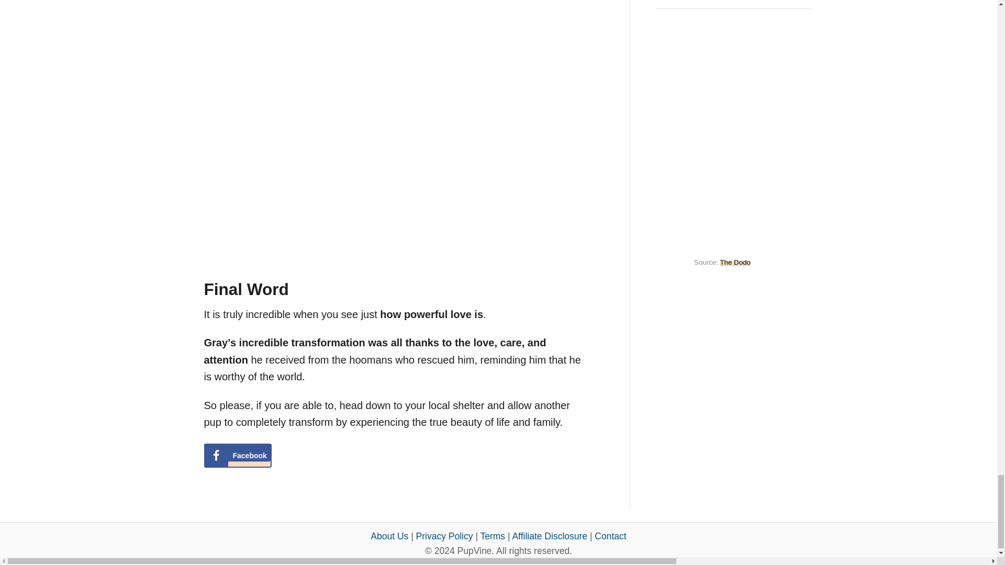 This screenshot has height=565, width=1005. What do you see at coordinates (389, 536) in the screenshot?
I see `About Us` at bounding box center [389, 536].